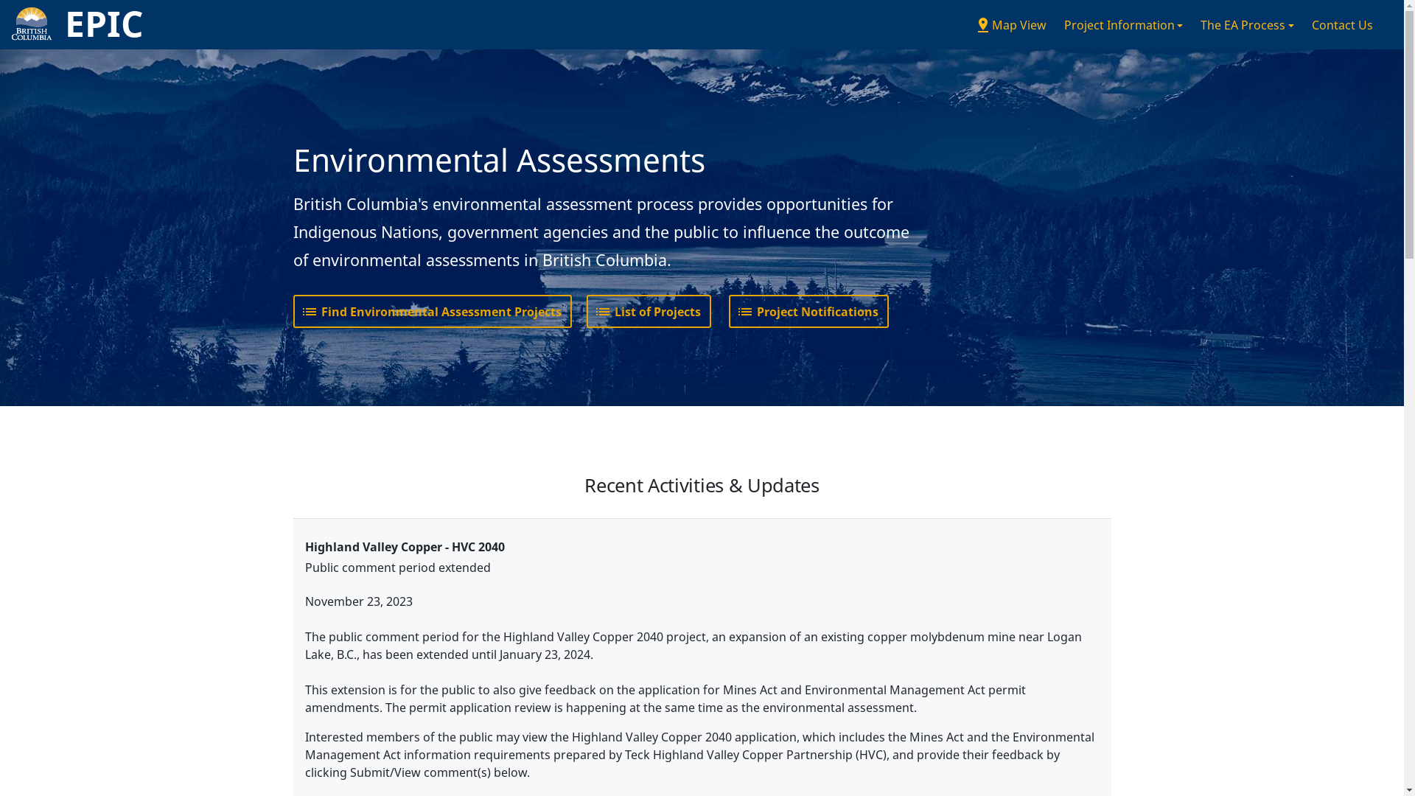 The height and width of the screenshot is (796, 1415). I want to click on Contact Us, so click(1343, 25).